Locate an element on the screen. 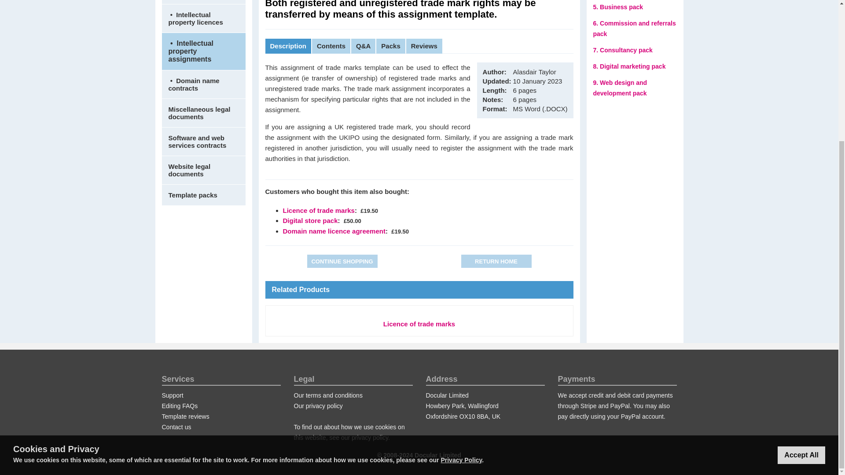  Licence of trade marks is located at coordinates (419, 324).